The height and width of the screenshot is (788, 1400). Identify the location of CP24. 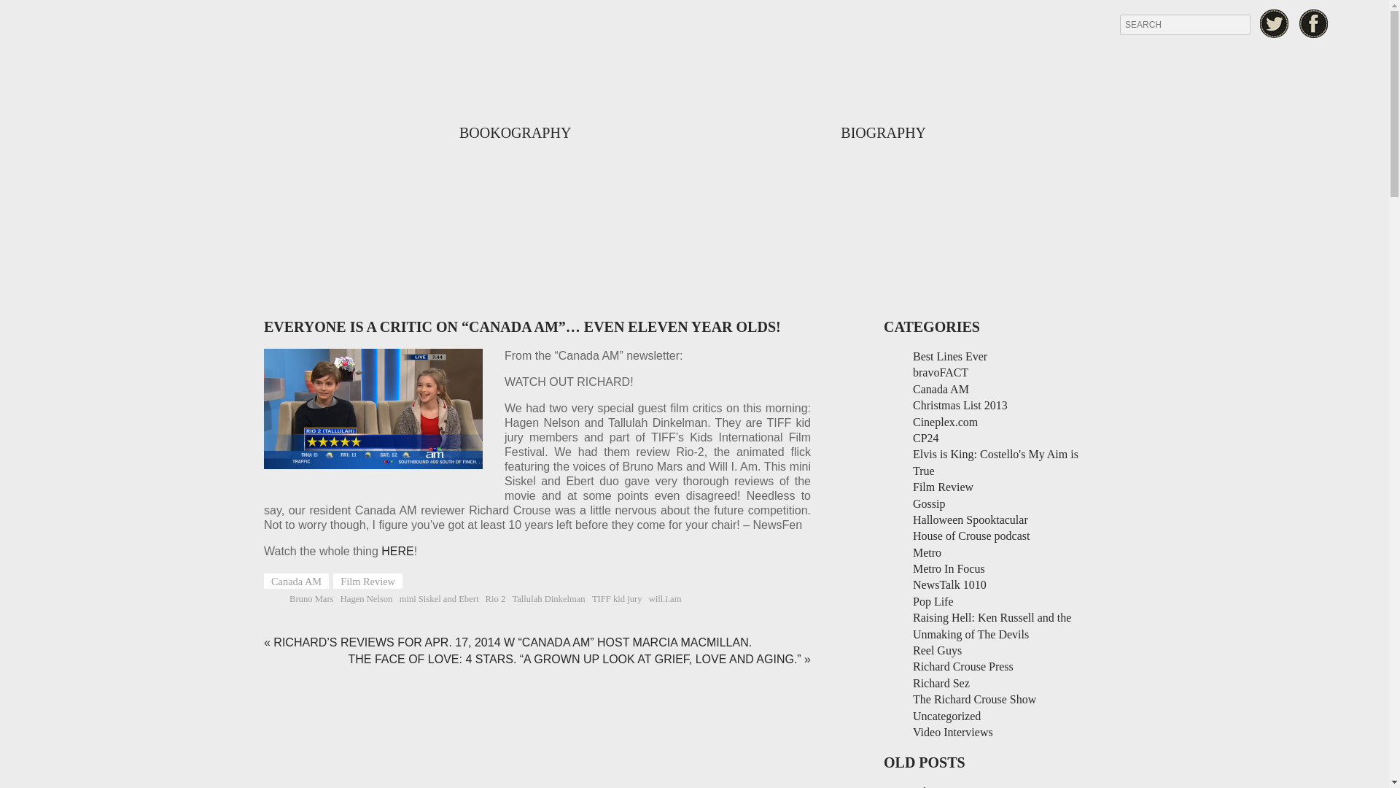
(926, 438).